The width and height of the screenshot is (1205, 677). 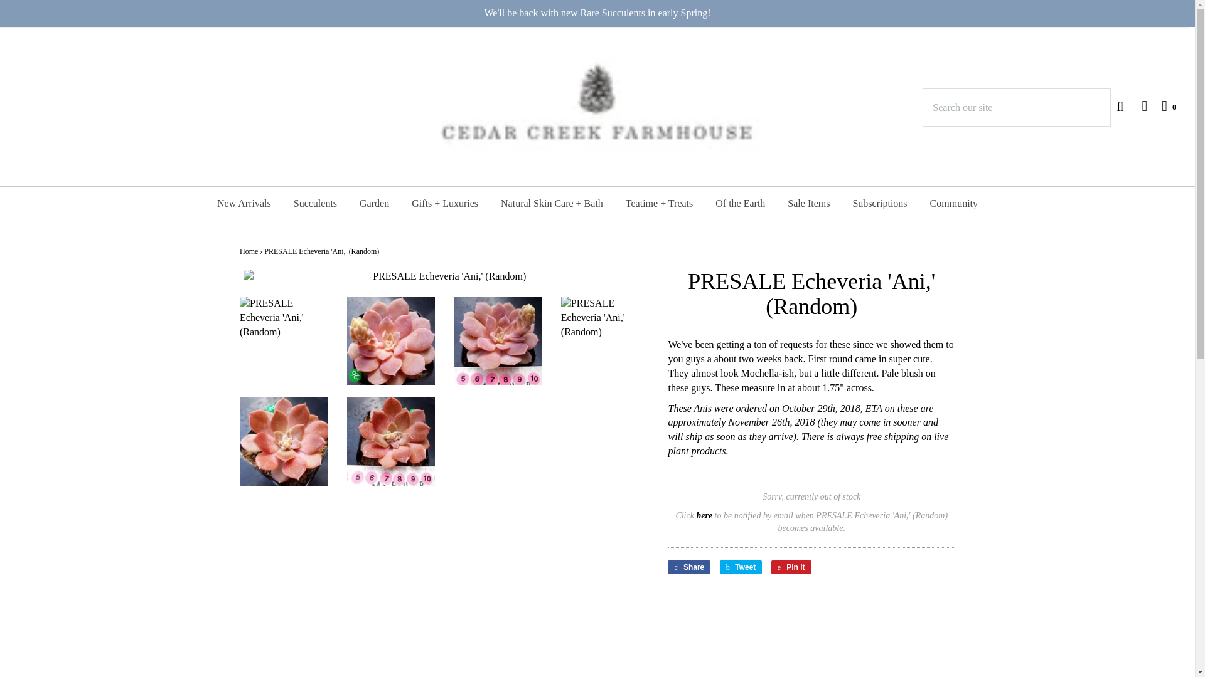 I want to click on Back to the frontpage, so click(x=249, y=251).